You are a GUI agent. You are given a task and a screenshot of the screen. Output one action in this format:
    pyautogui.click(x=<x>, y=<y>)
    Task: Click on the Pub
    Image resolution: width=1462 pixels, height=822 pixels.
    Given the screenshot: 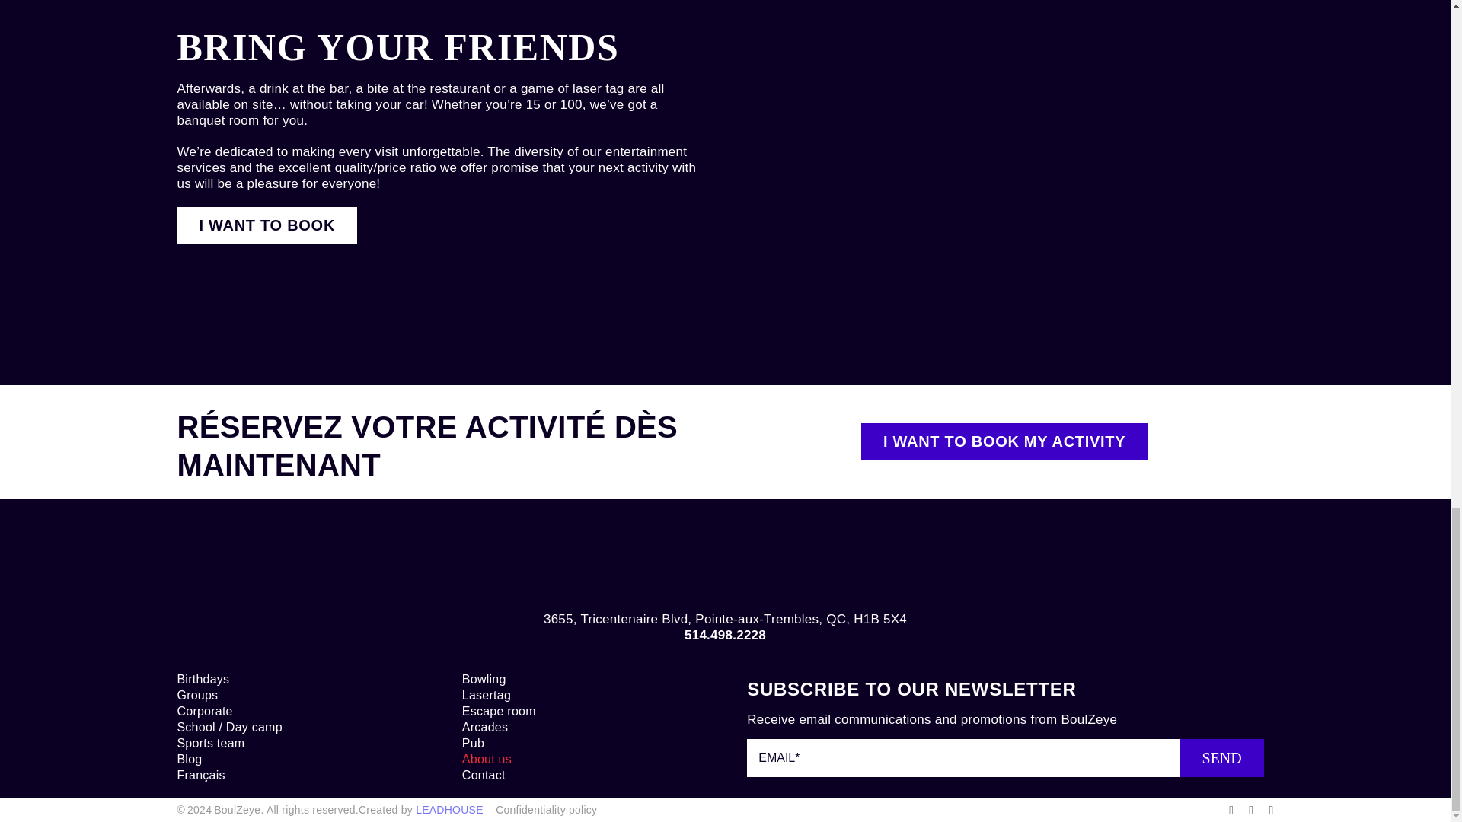 What is the action you would take?
    pyautogui.click(x=582, y=743)
    